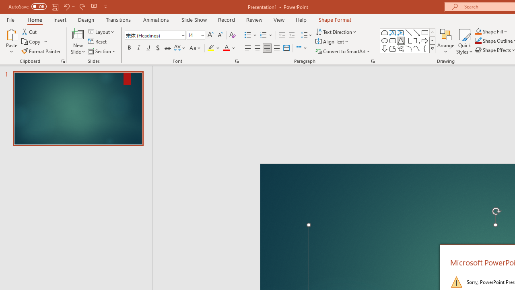 This screenshot has width=515, height=290. Describe the element at coordinates (456, 282) in the screenshot. I see `Warning Icon` at that location.